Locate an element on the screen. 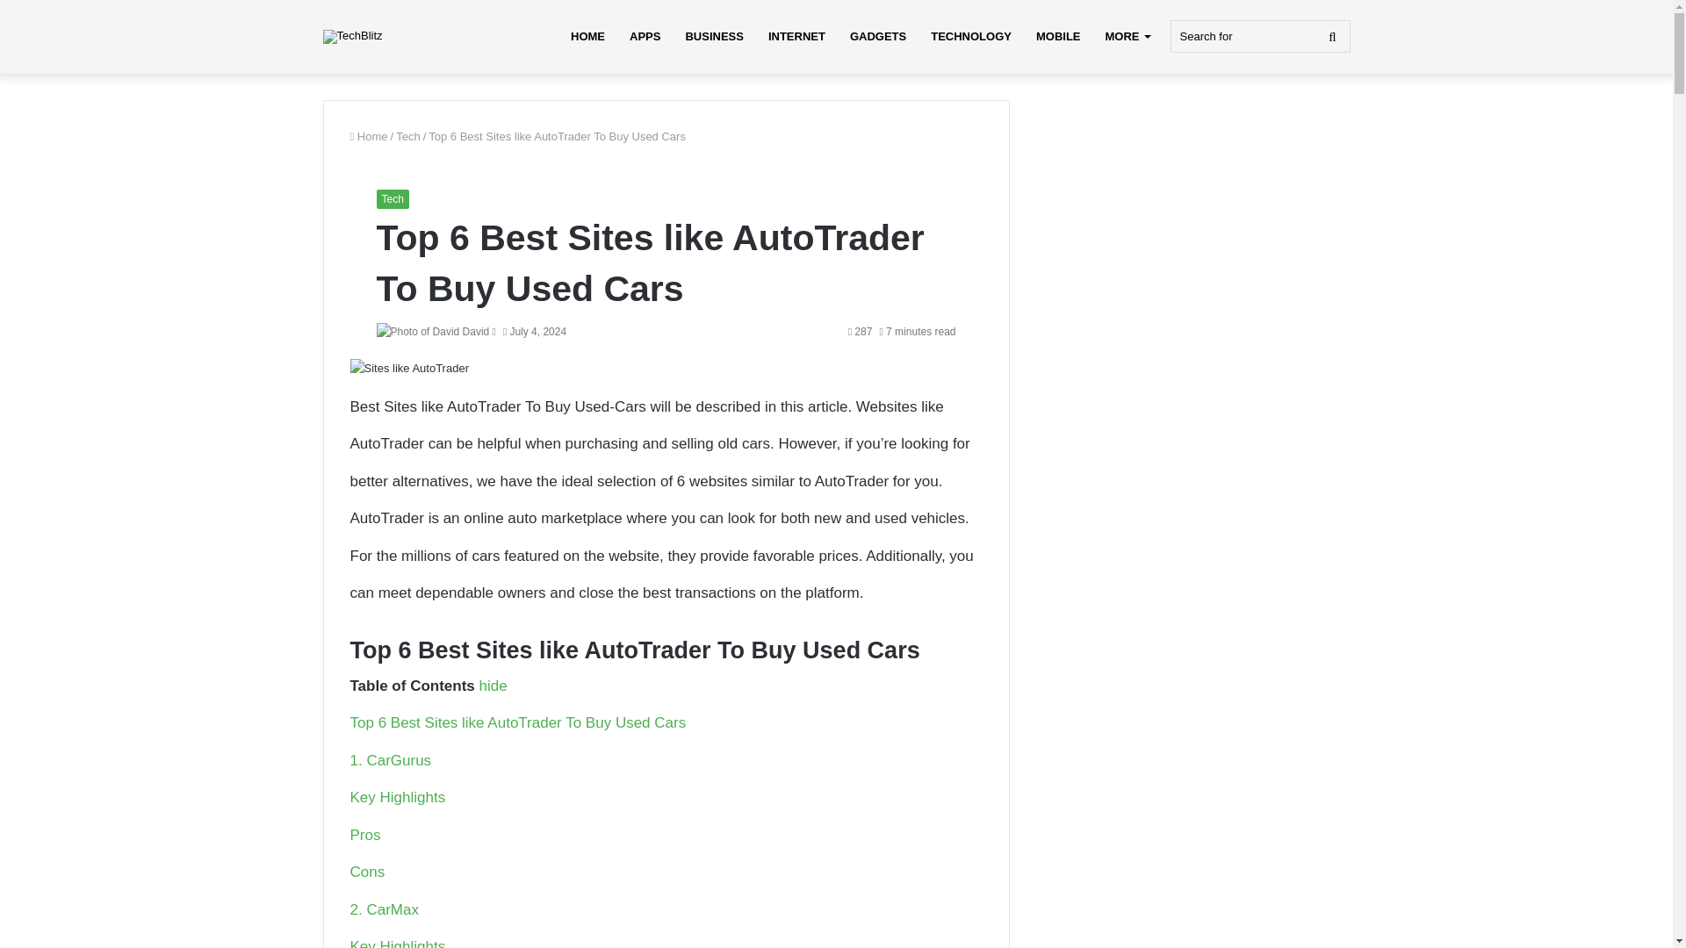 The width and height of the screenshot is (1686, 948). INTERNET is located at coordinates (796, 37).